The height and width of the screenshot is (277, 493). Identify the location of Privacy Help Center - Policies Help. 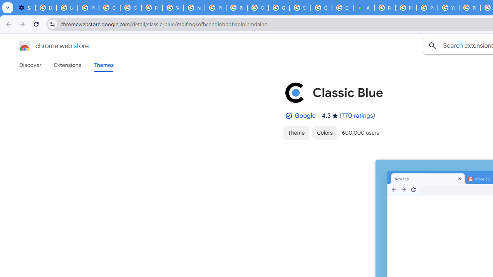
(406, 8).